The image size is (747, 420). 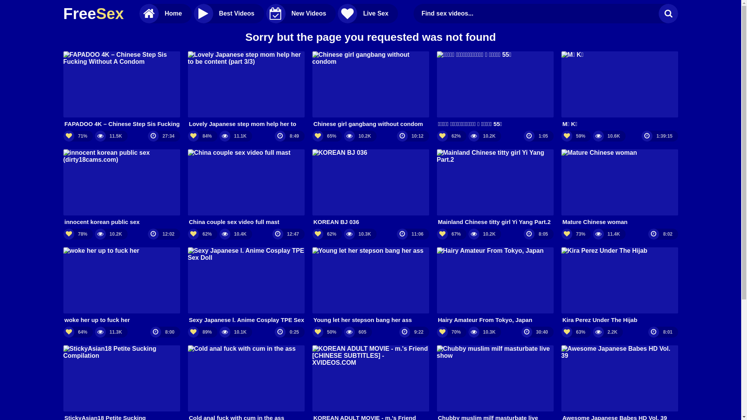 I want to click on KOREAN BJ 036, so click(x=370, y=187).